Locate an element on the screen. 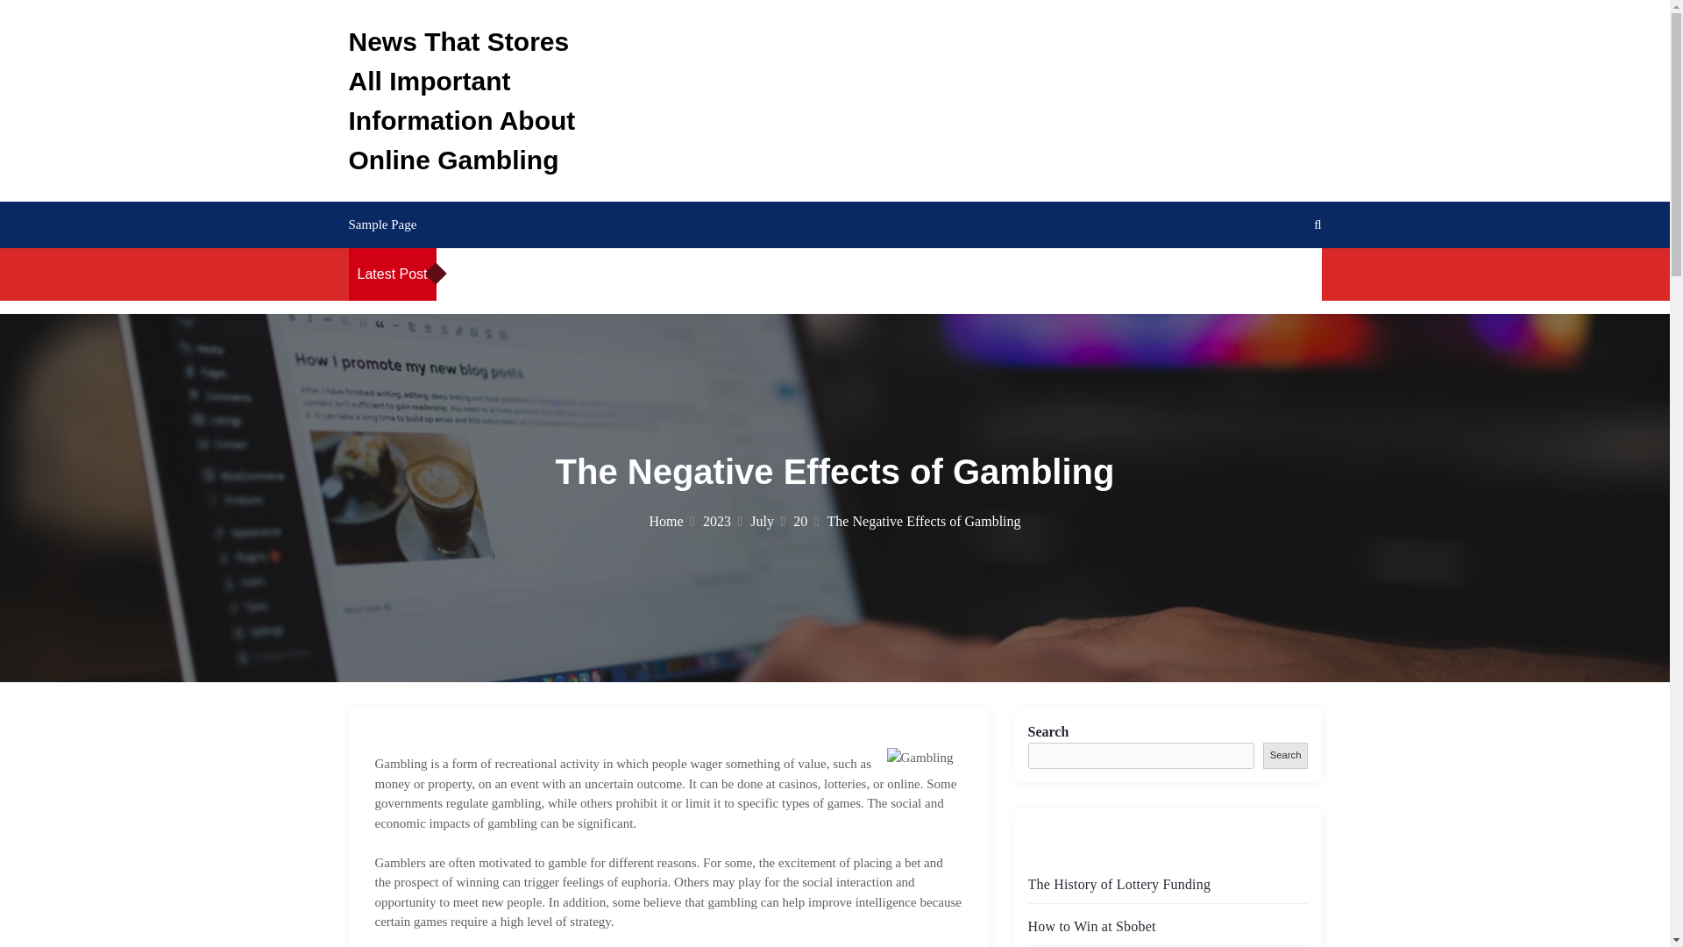 The width and height of the screenshot is (1683, 947). How to Win at Sbobet is located at coordinates (1081, 274).